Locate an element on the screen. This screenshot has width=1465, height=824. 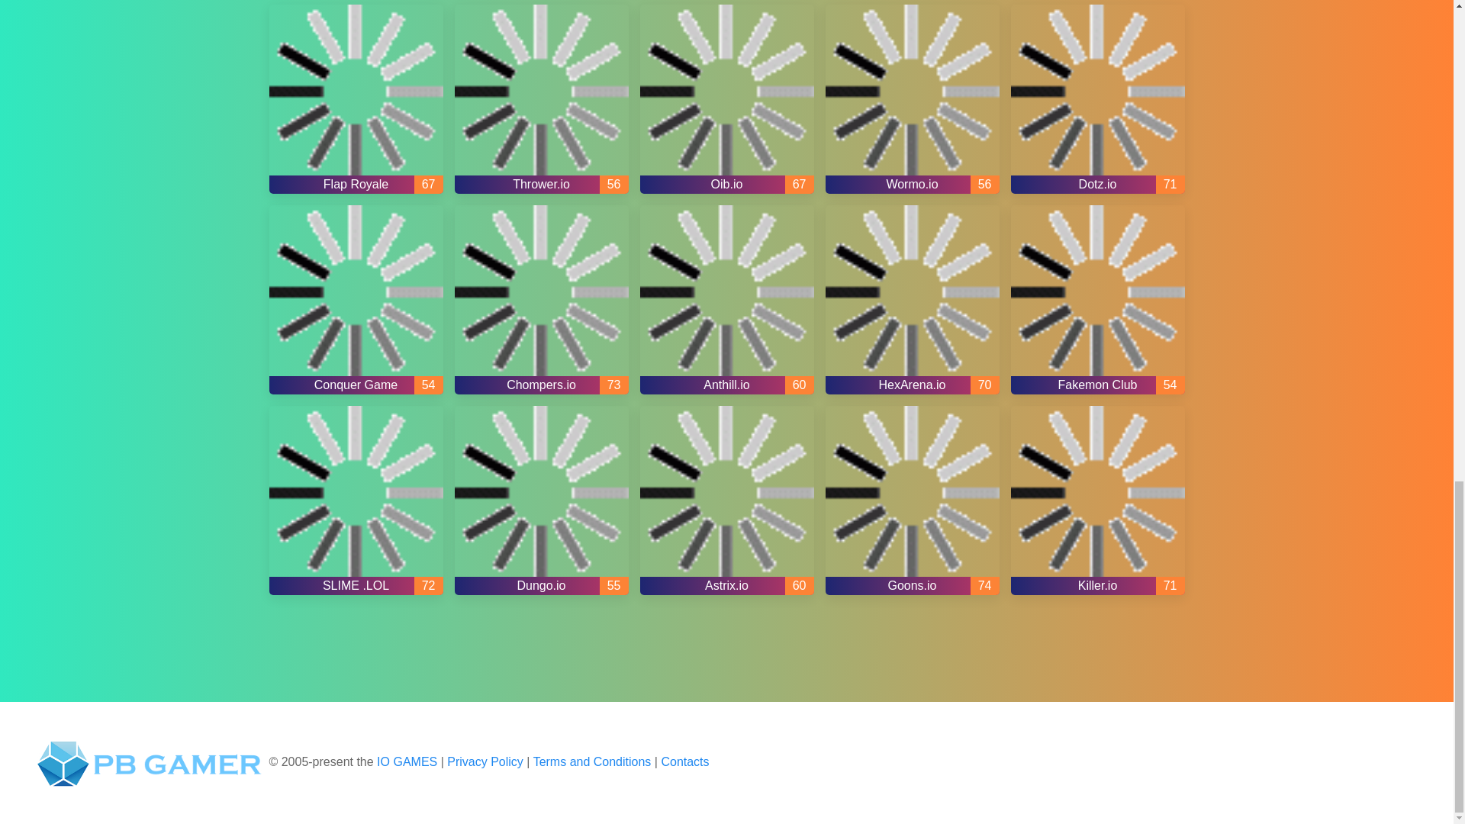
Thrower.io is located at coordinates (541, 99).